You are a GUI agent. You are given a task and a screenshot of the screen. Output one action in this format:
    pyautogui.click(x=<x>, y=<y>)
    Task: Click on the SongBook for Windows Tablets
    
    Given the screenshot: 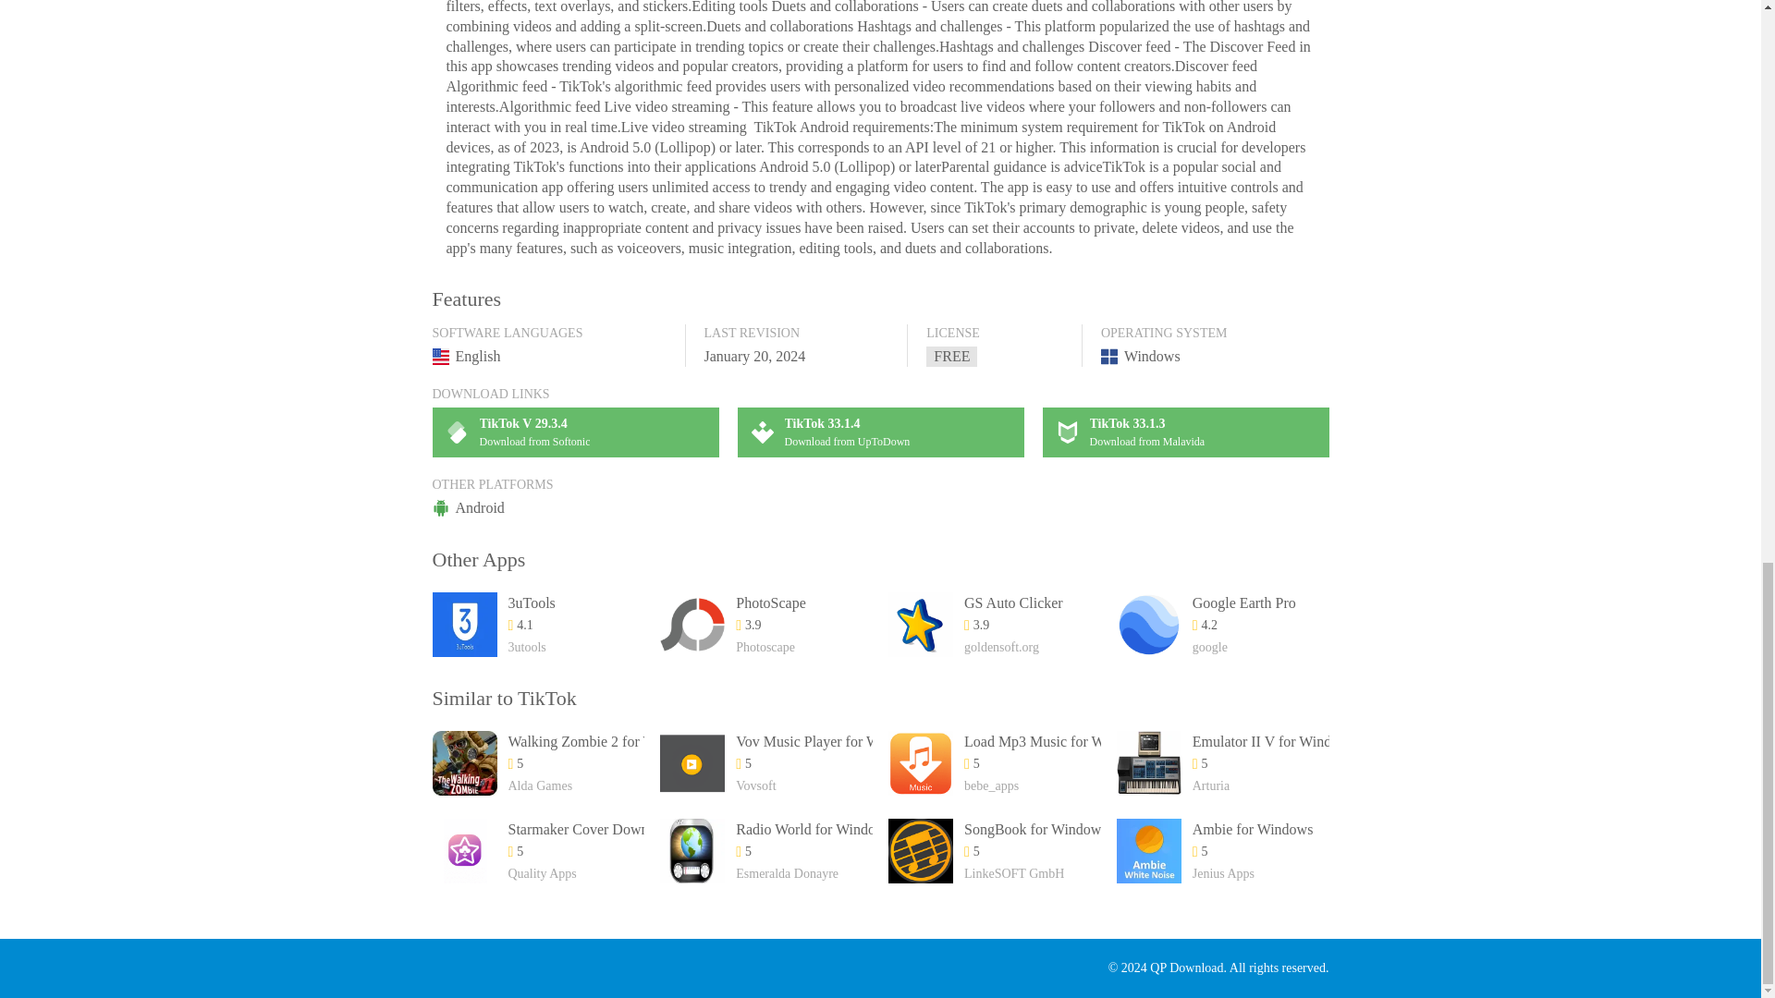 What is the action you would take?
    pyautogui.click(x=828, y=741)
    